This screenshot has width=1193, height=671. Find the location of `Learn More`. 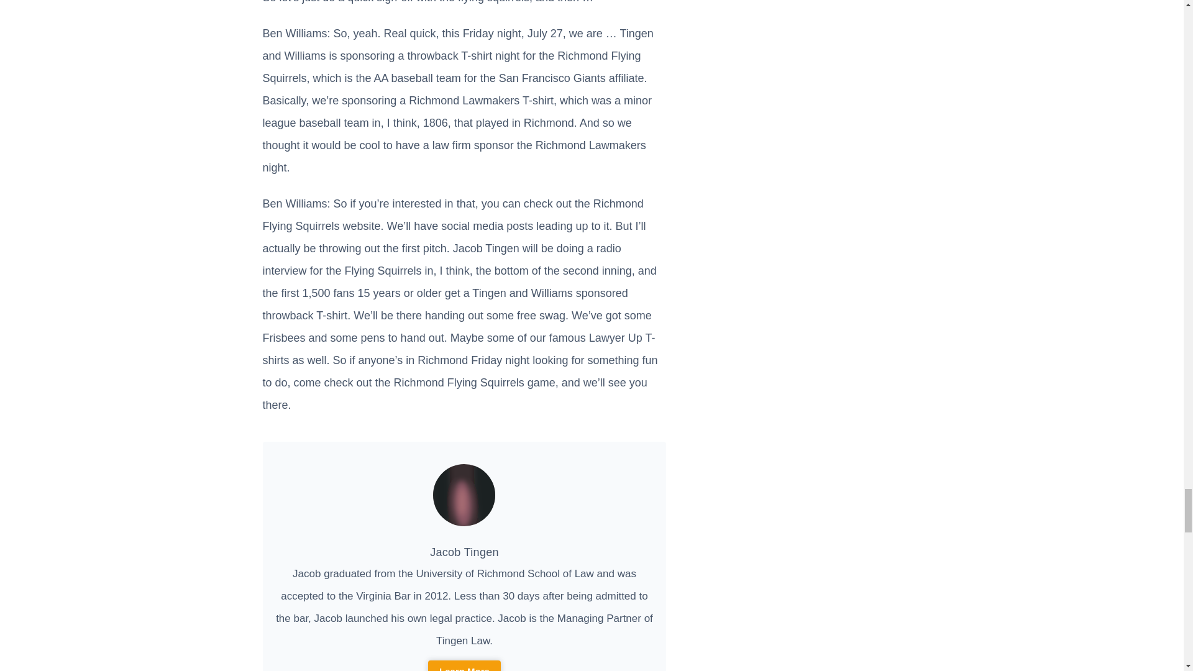

Learn More is located at coordinates (465, 665).